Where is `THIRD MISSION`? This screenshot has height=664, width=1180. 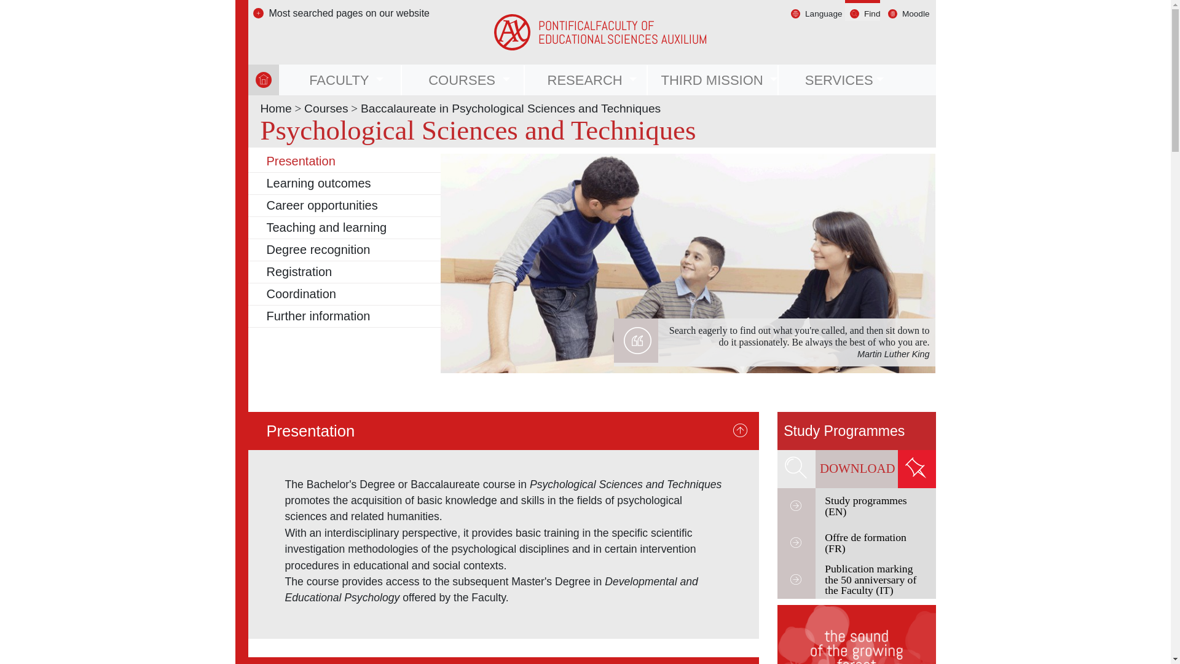 THIRD MISSION is located at coordinates (713, 80).